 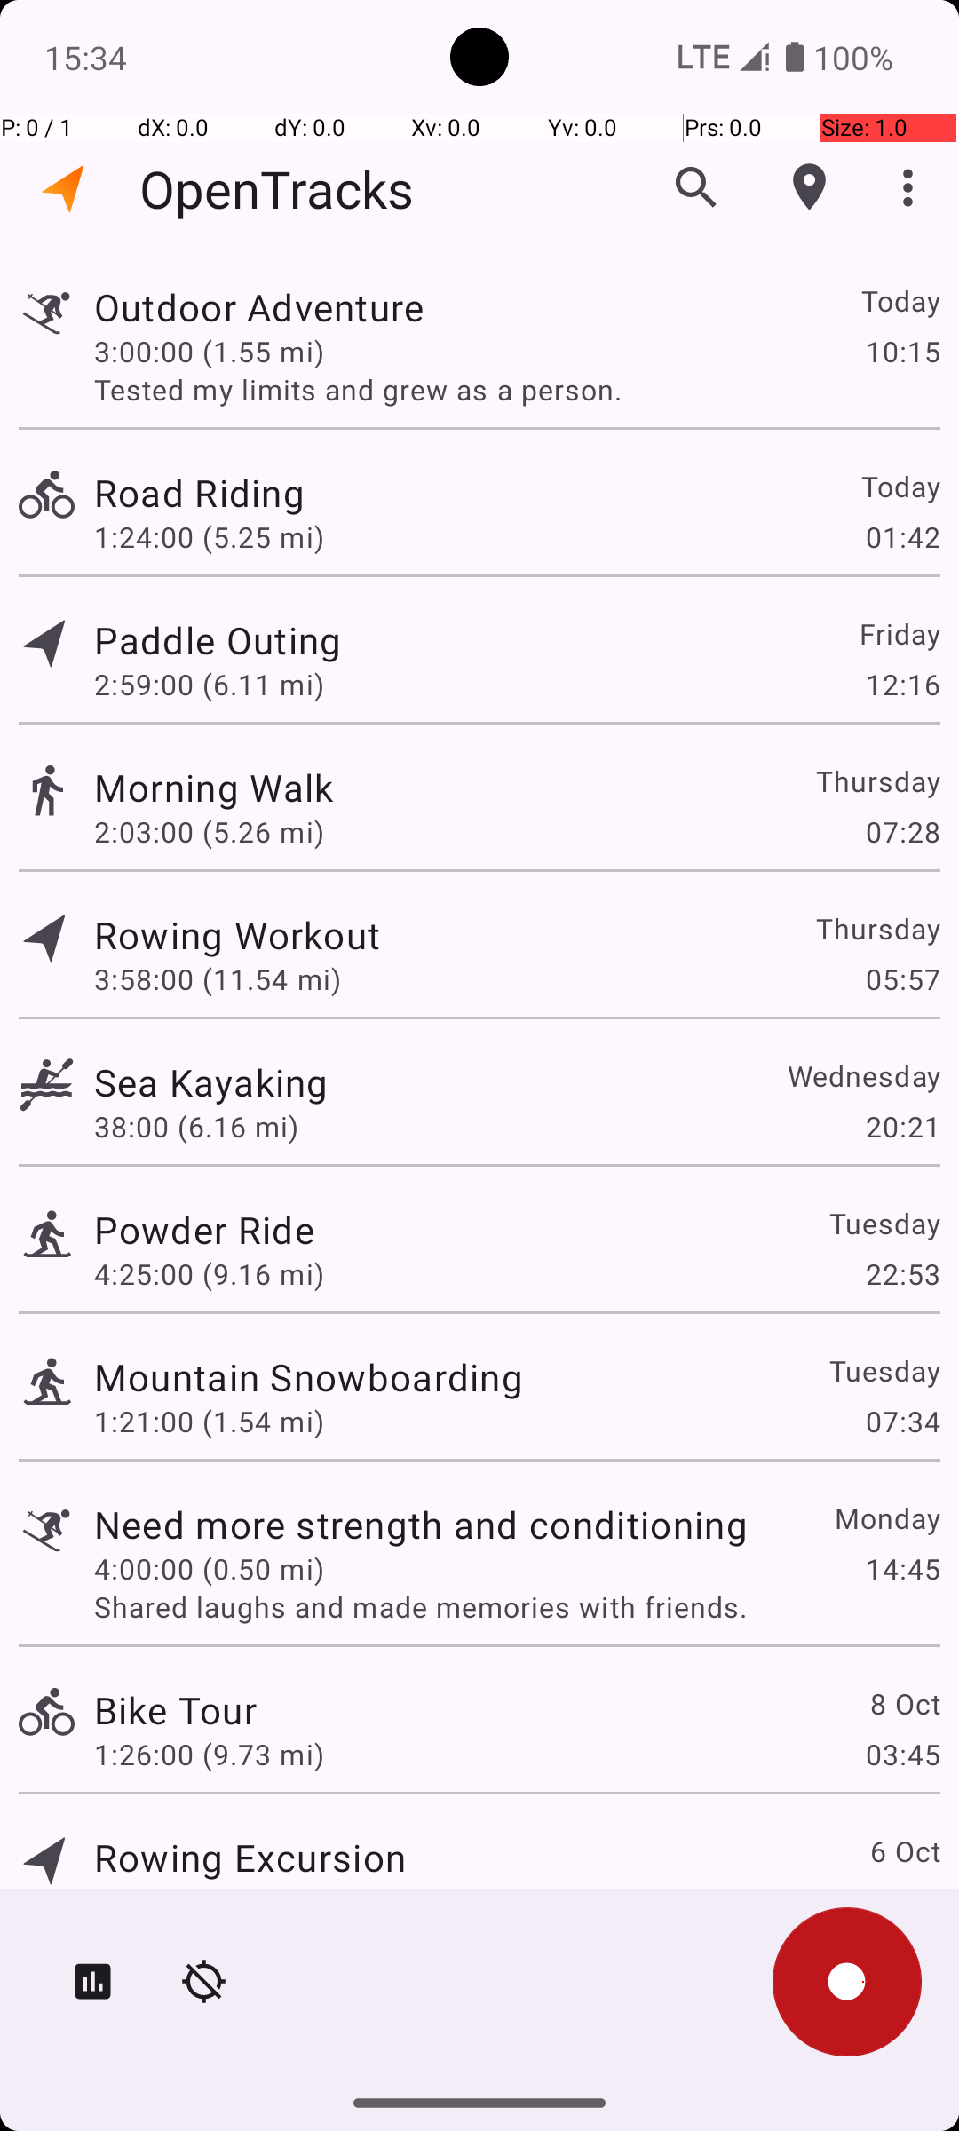 I want to click on 3:00:00 (1.55 mi), so click(x=210, y=351).